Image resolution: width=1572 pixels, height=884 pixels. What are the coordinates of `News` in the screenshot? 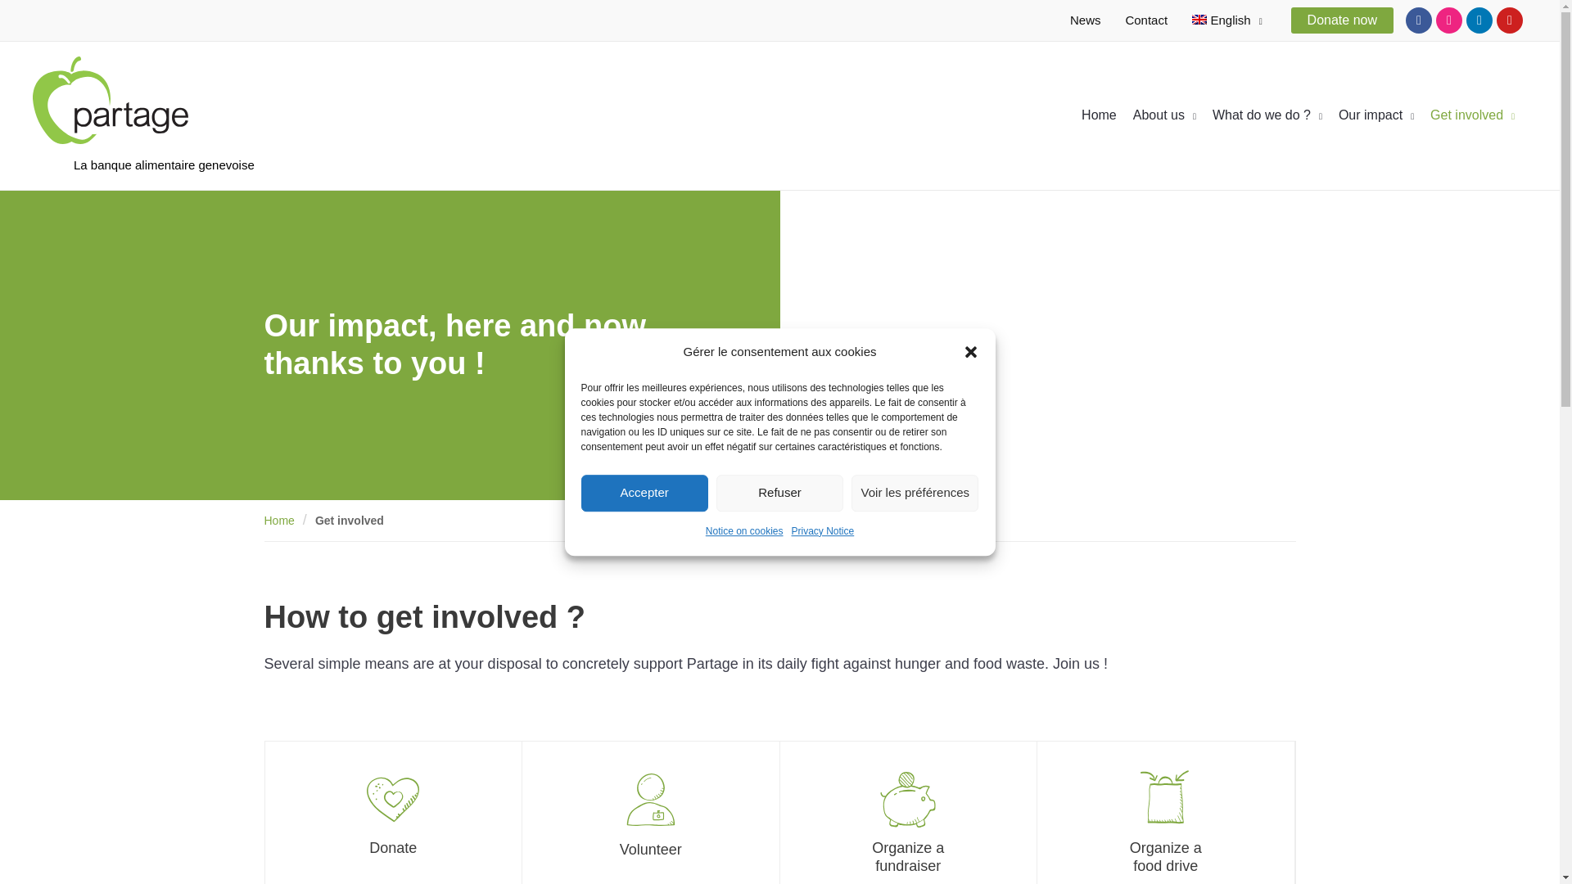 It's located at (1086, 20).